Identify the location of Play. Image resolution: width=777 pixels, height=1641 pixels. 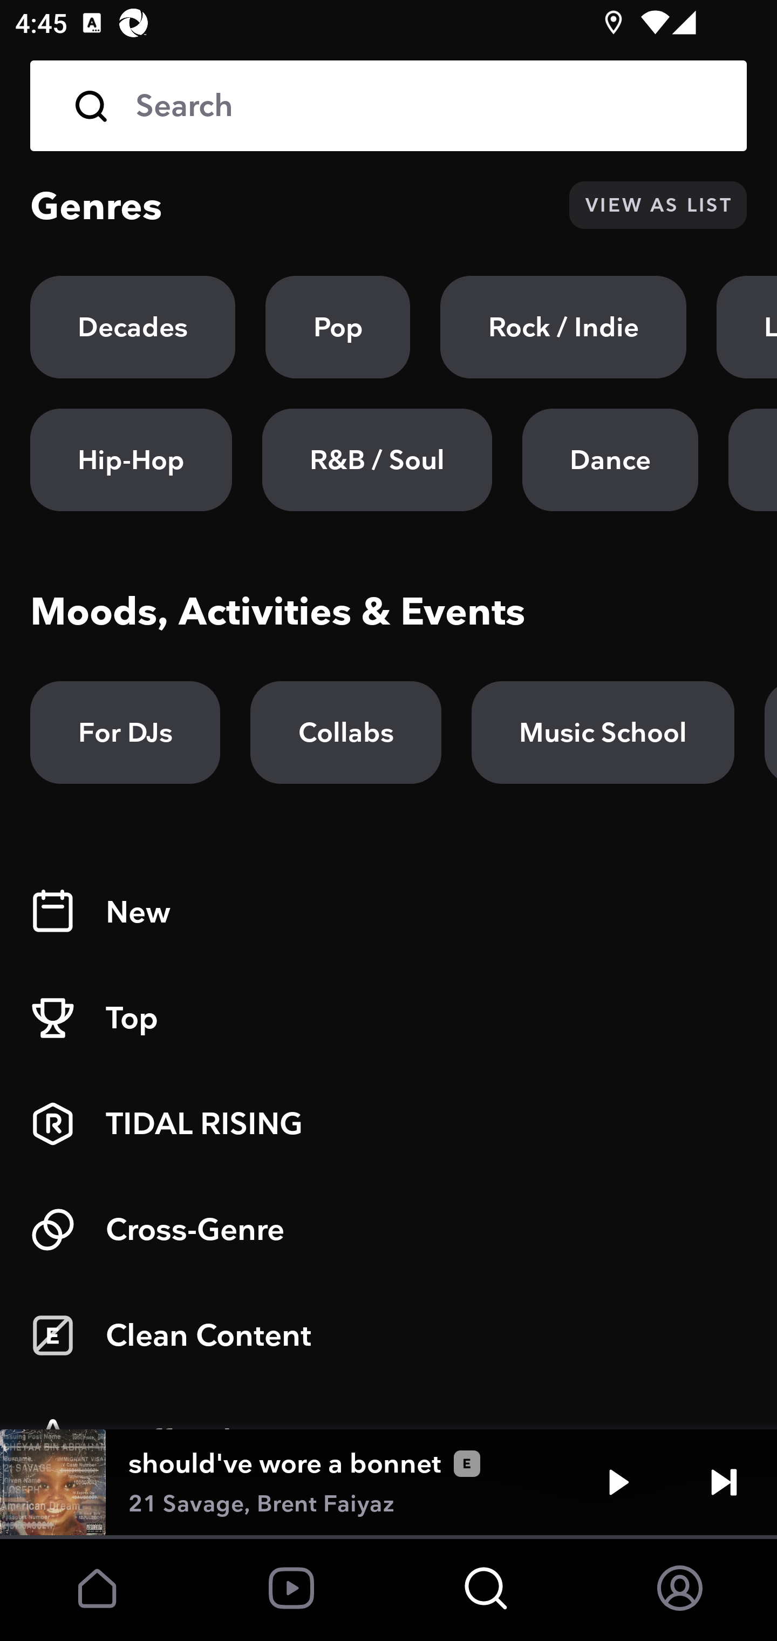
(618, 1482).